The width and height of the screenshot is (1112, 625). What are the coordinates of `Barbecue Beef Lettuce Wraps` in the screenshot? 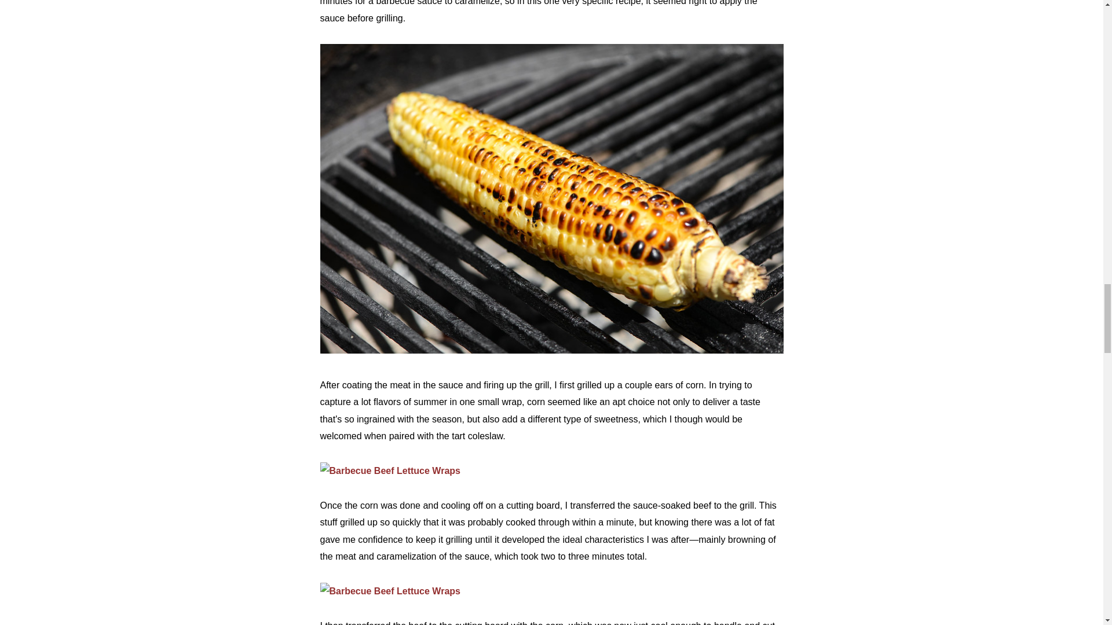 It's located at (390, 591).